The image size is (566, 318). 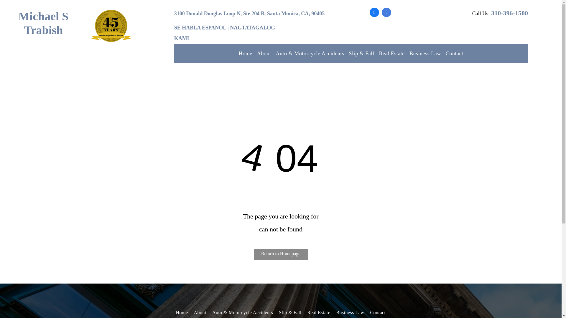 I want to click on Contact, so click(x=377, y=312).